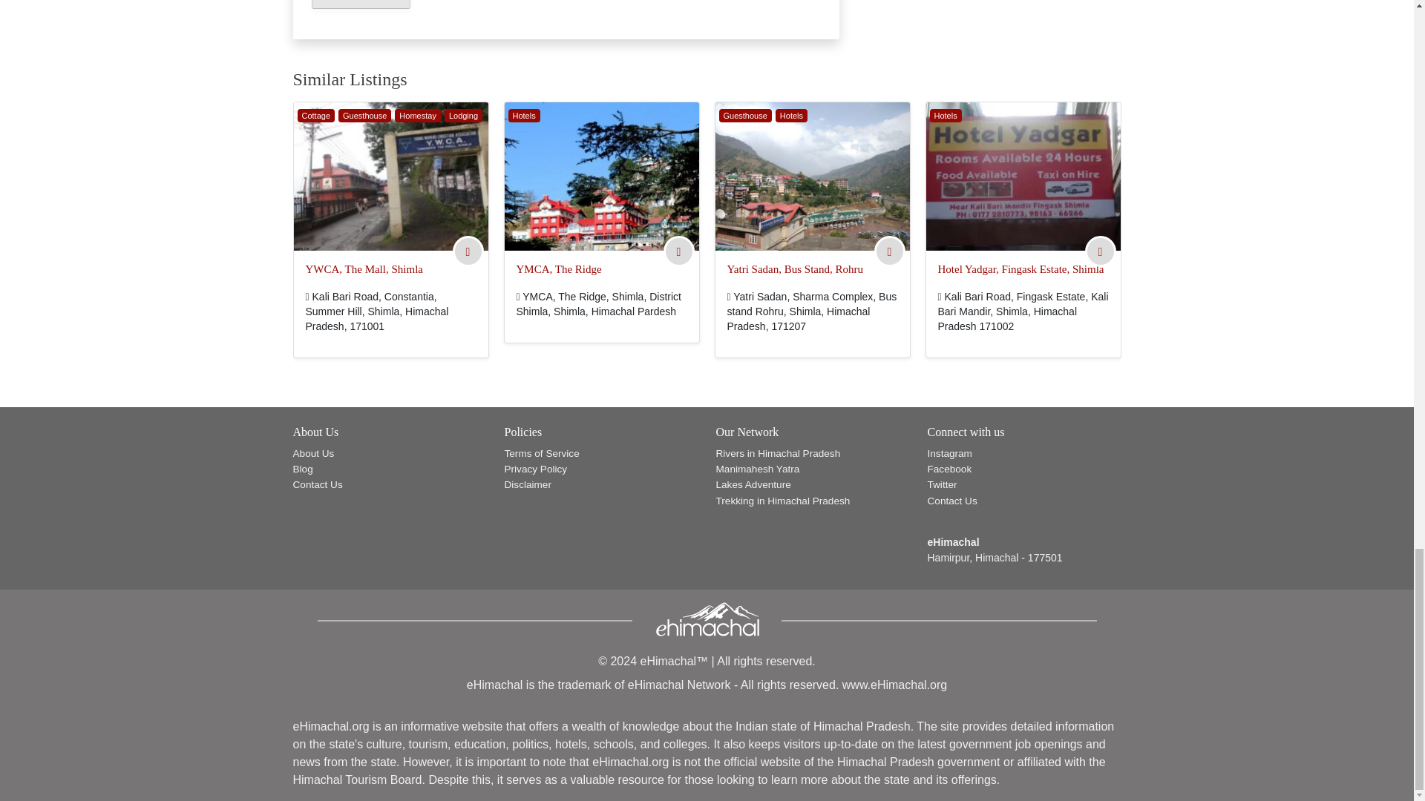 The width and height of the screenshot is (1425, 801). I want to click on Login, so click(678, 251).